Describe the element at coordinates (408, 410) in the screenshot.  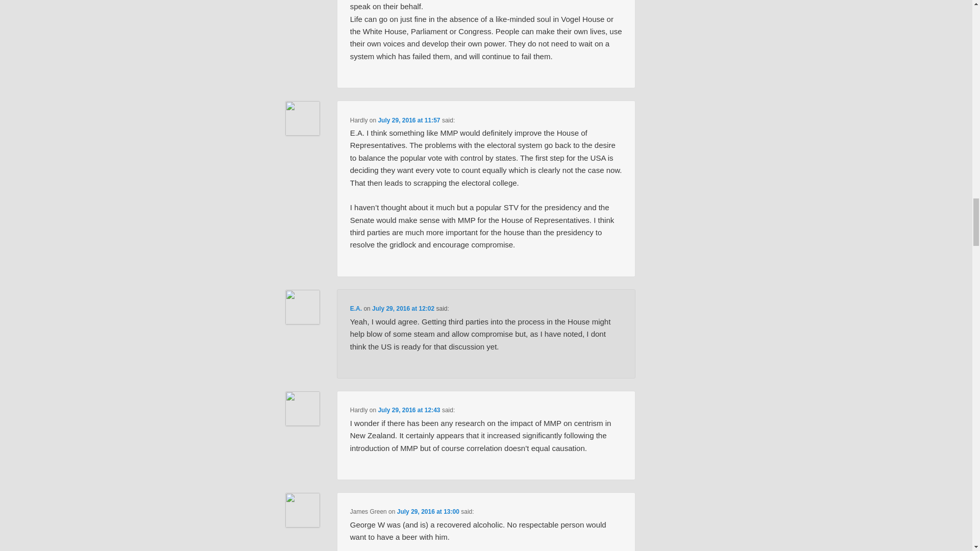
I see `July 29, 2016 at 12:43` at that location.